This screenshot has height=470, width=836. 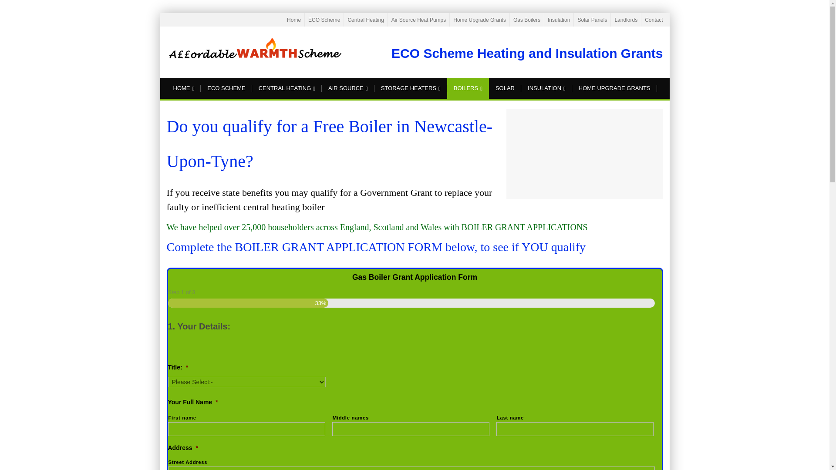 What do you see at coordinates (479, 20) in the screenshot?
I see `Home Upgrade Grants` at bounding box center [479, 20].